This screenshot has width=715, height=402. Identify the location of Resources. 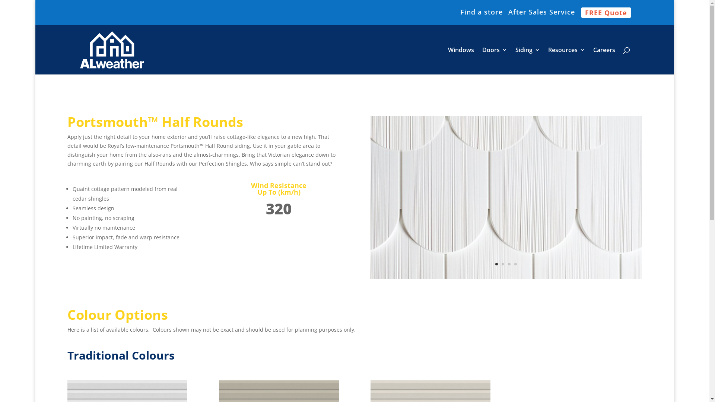
(567, 61).